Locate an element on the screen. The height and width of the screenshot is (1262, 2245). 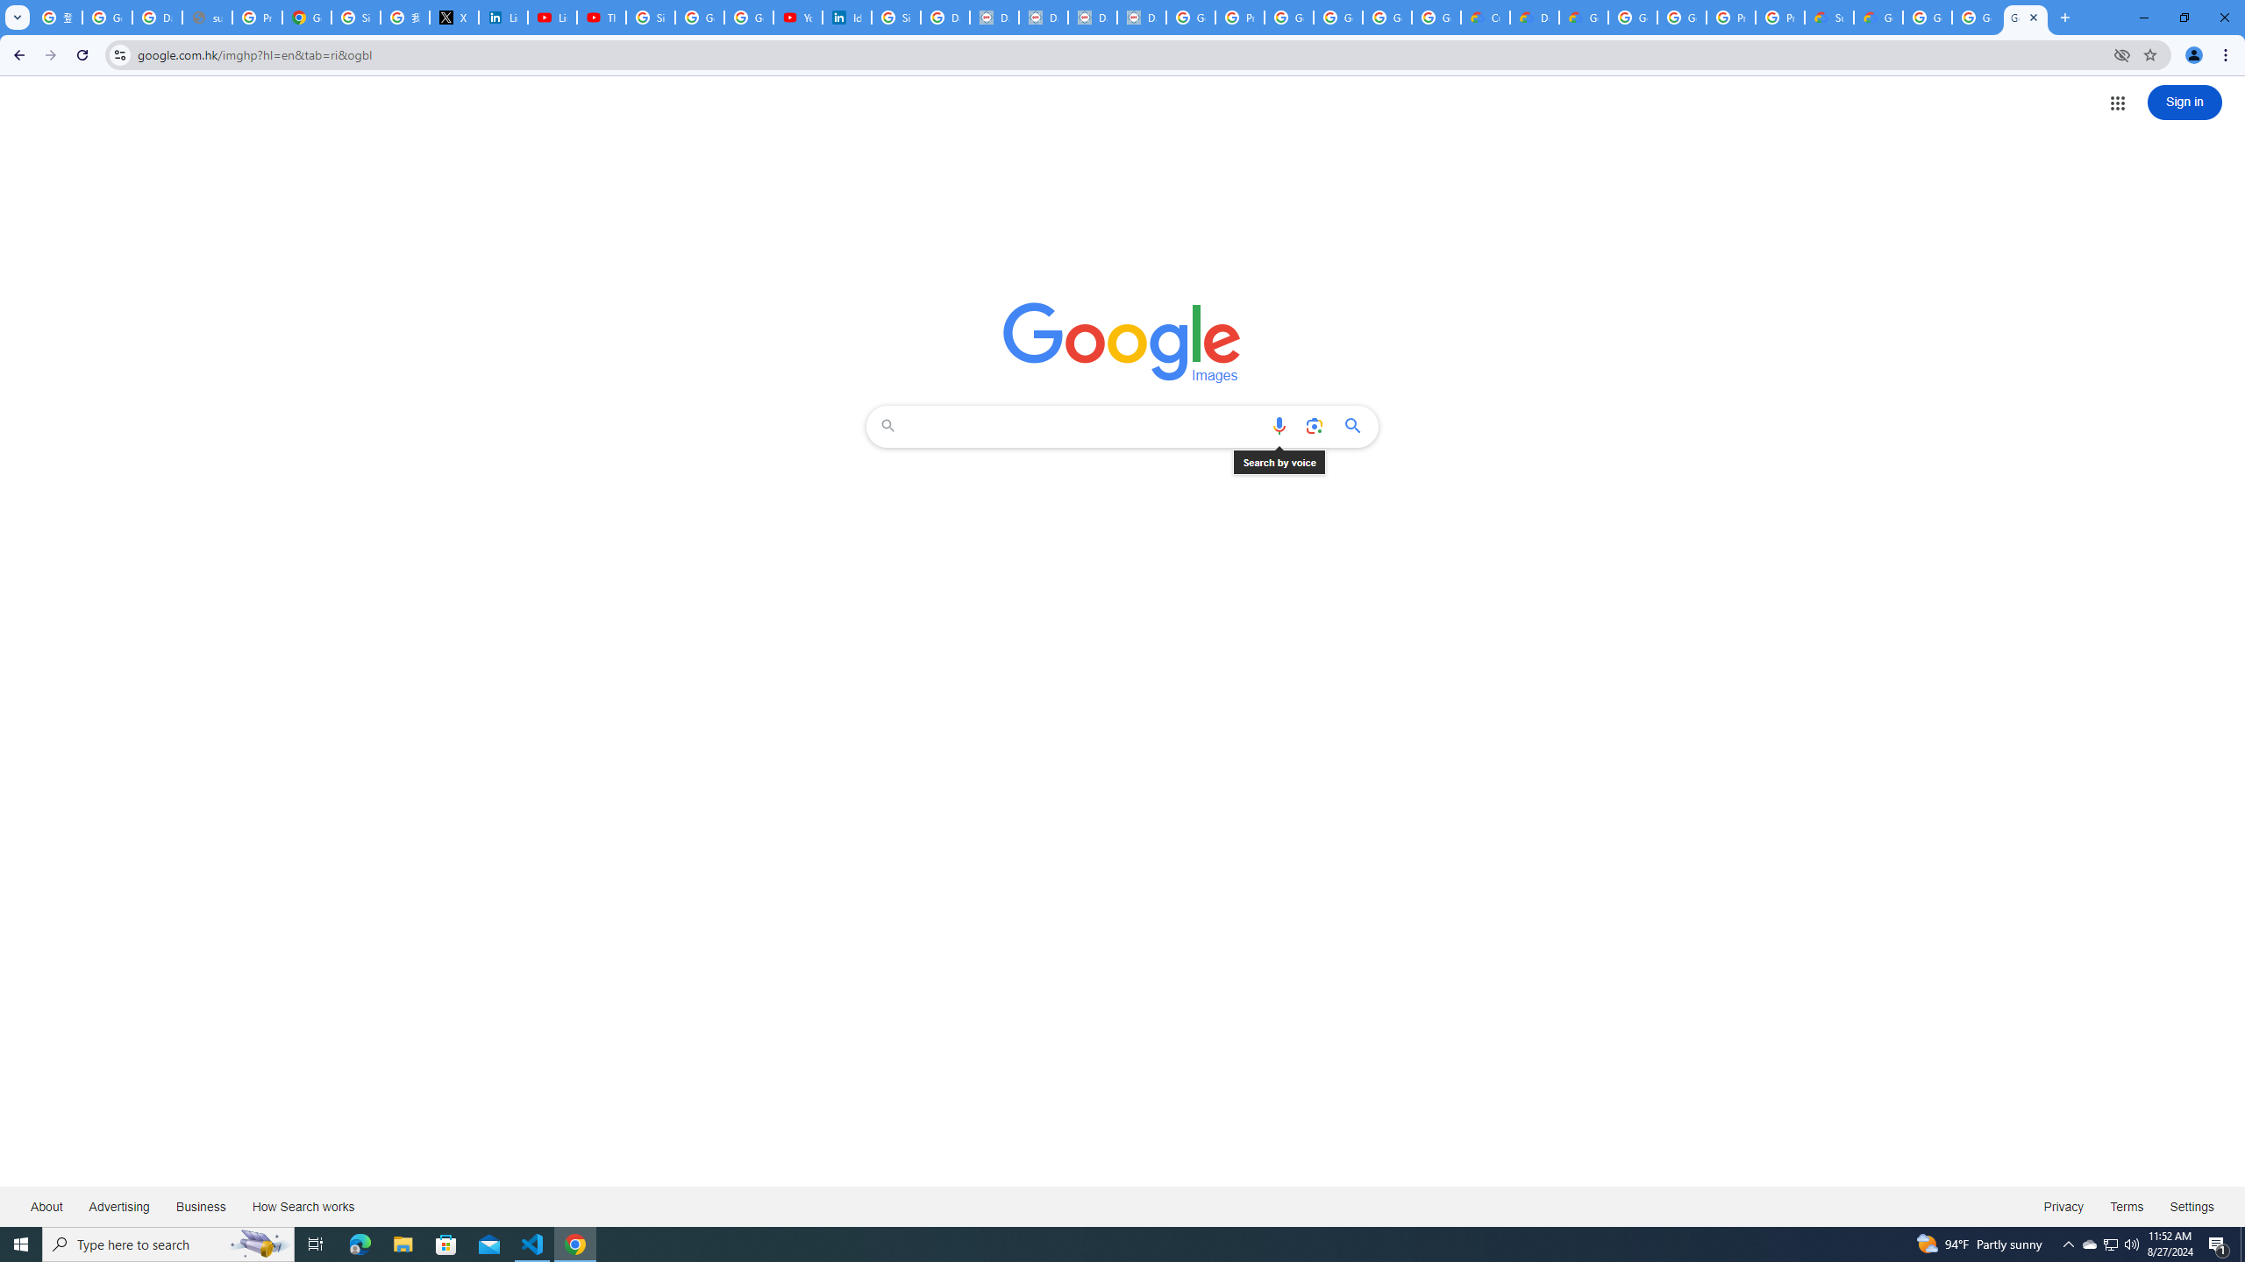
Search by image is located at coordinates (1314, 426).